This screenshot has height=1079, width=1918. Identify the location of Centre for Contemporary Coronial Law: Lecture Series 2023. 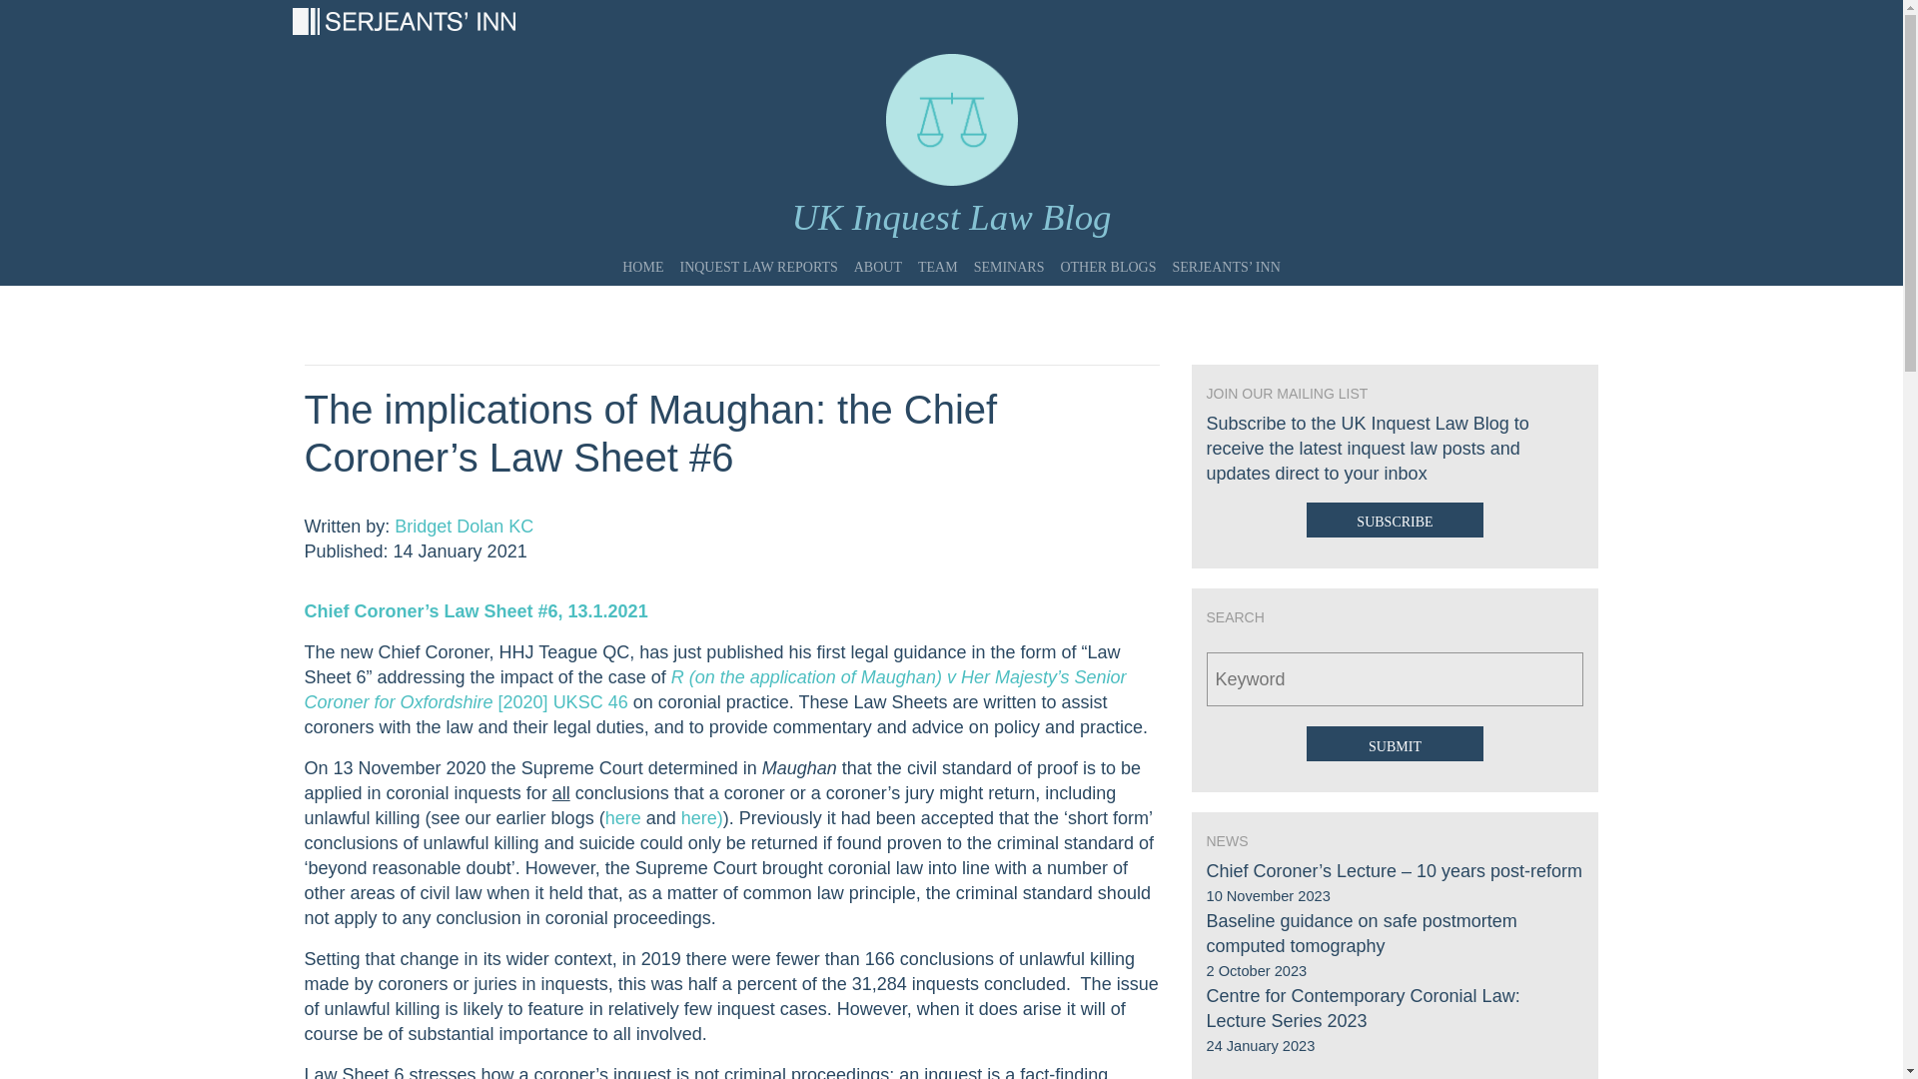
(1363, 1009).